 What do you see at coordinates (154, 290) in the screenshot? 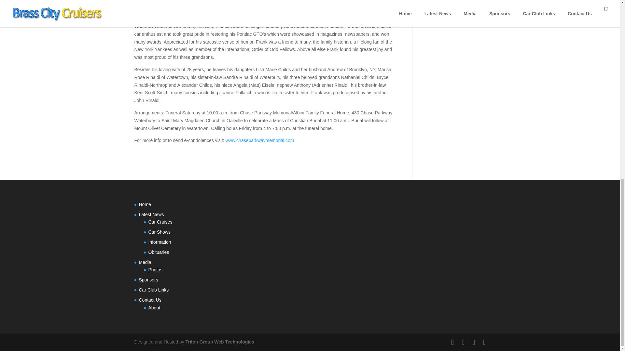
I see `Car Club Links` at bounding box center [154, 290].